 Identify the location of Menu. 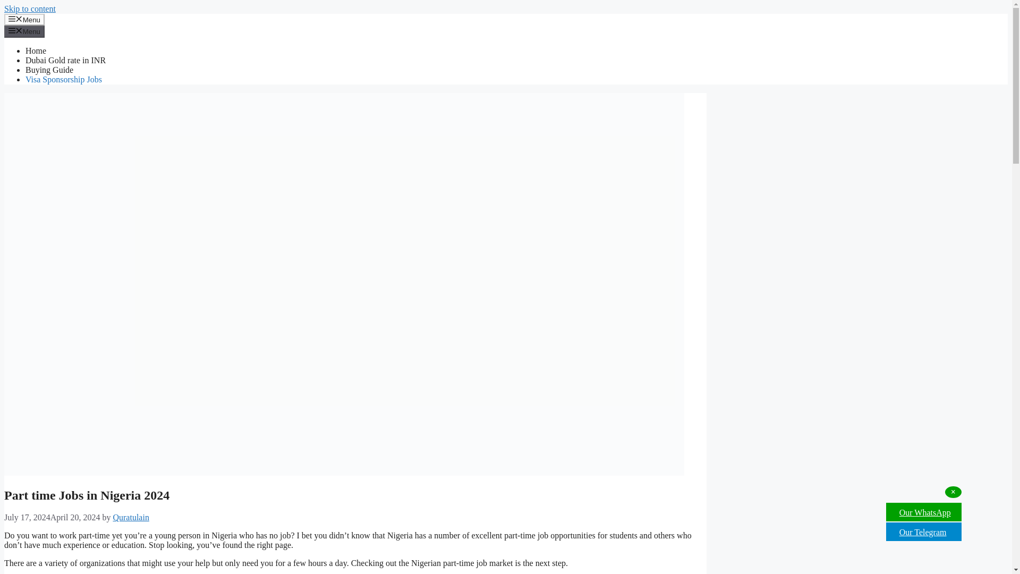
(24, 19).